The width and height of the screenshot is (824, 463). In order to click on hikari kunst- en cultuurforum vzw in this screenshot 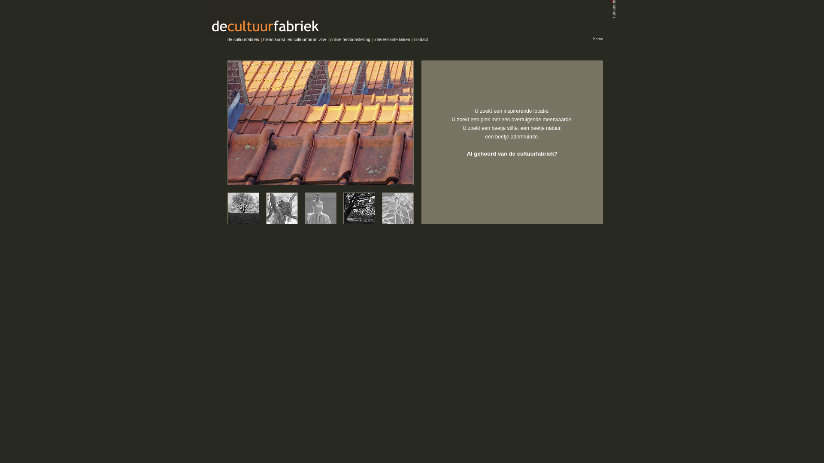, I will do `click(294, 39)`.